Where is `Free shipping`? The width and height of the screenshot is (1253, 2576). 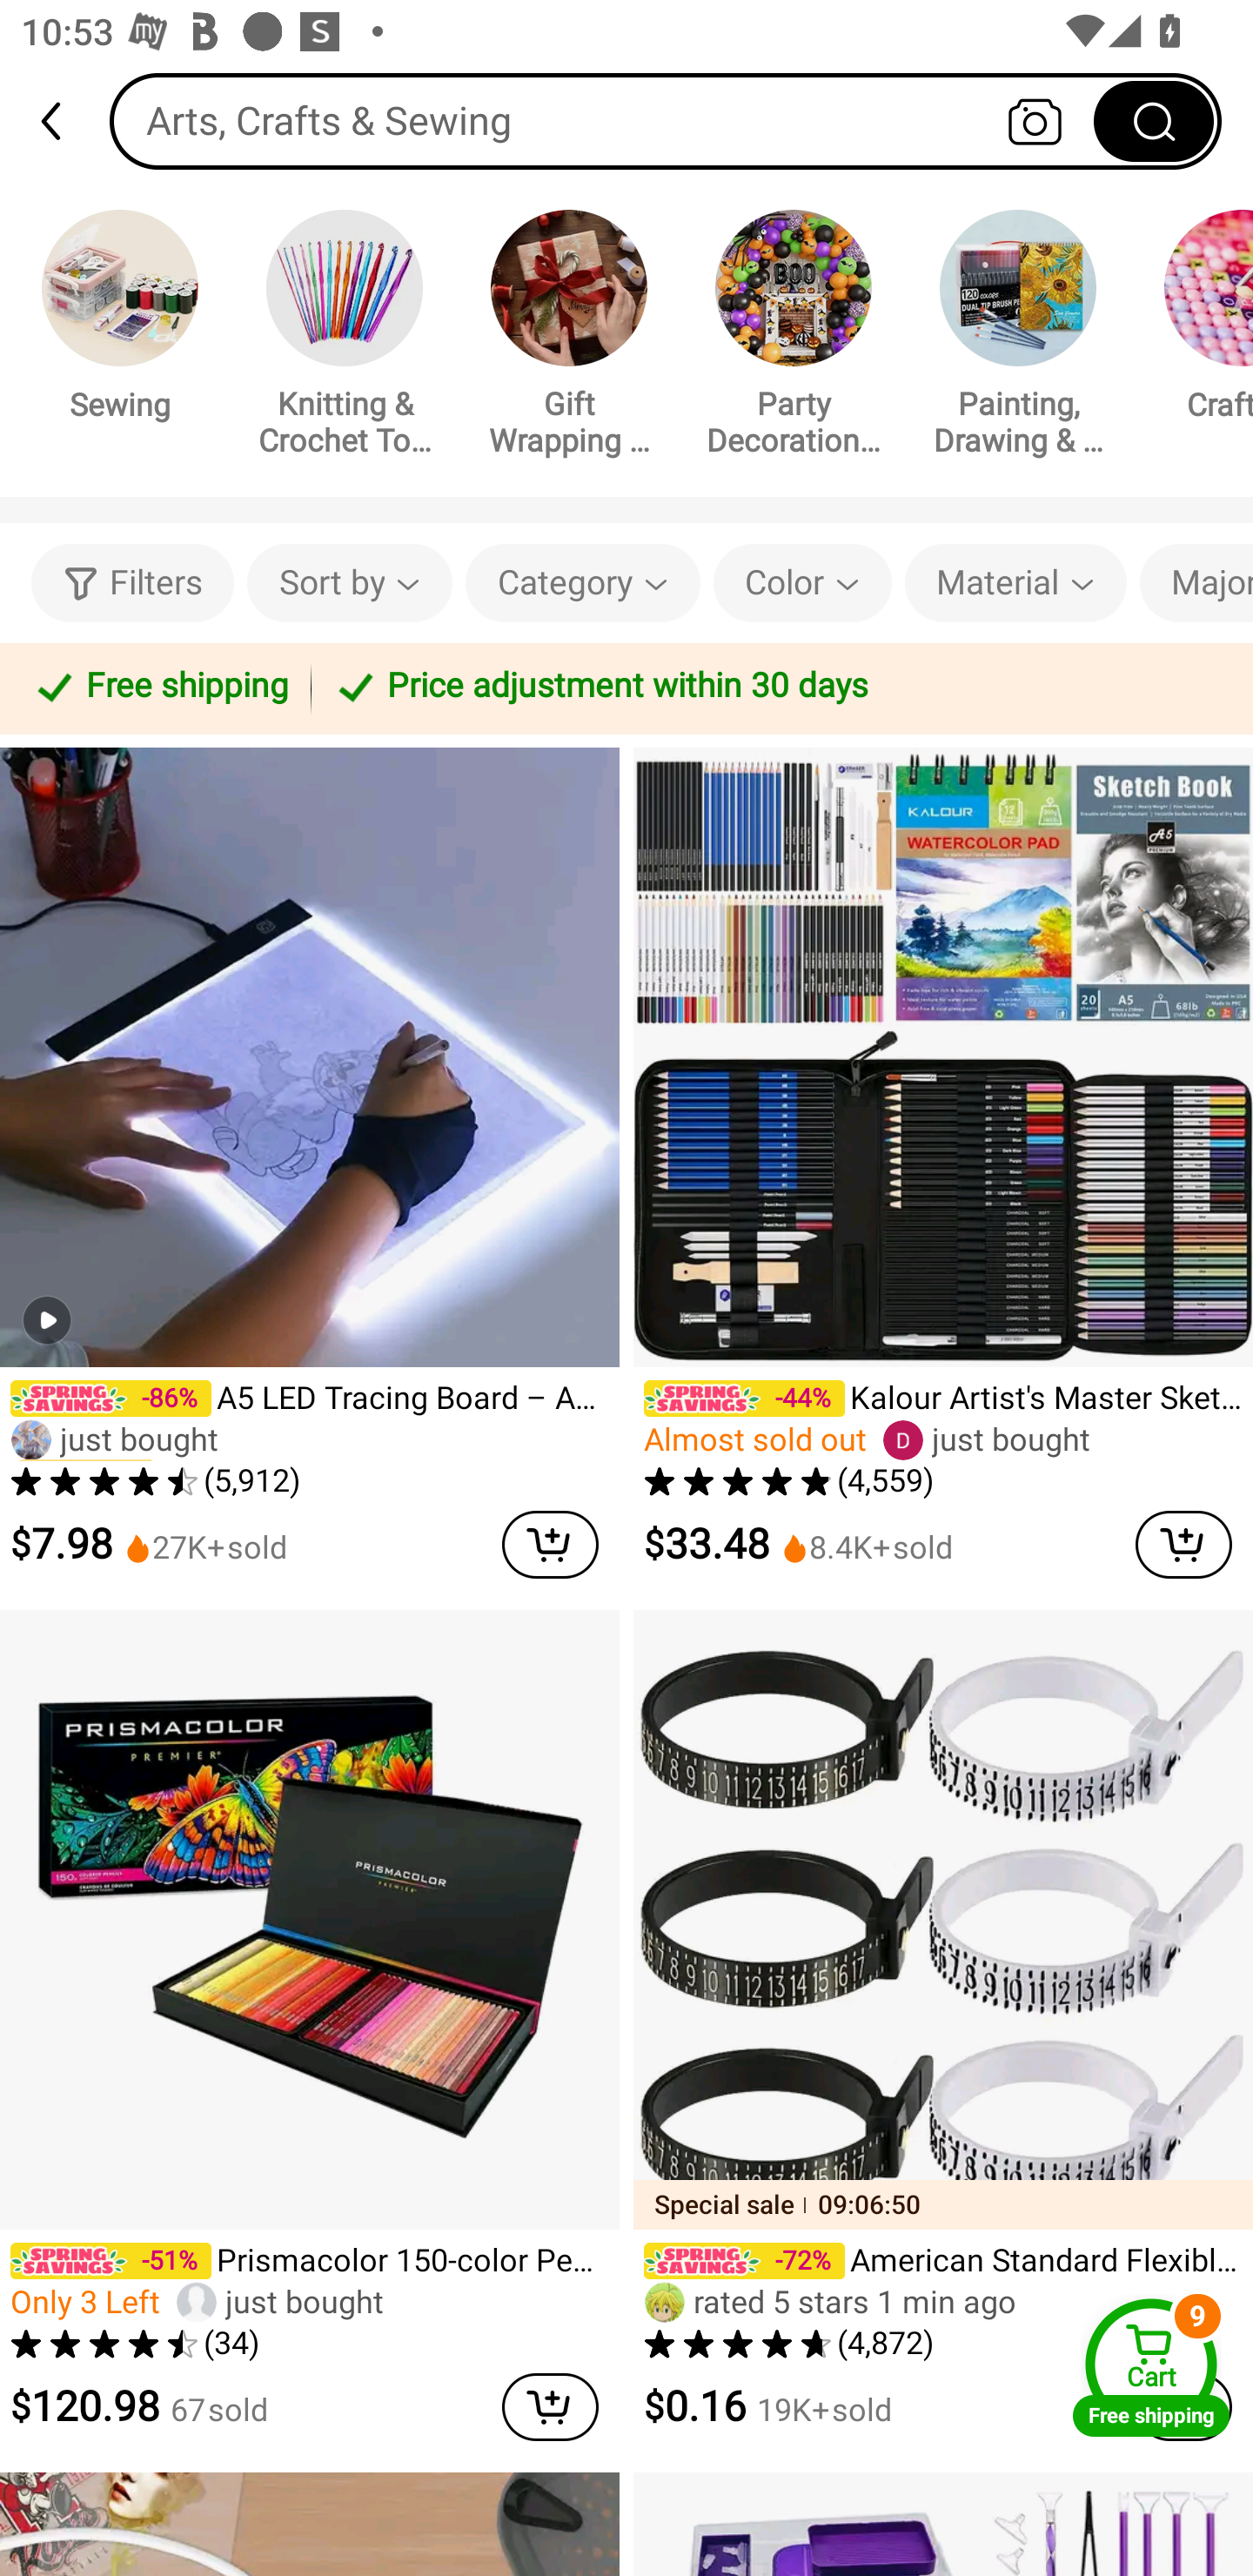 Free shipping is located at coordinates (160, 688).